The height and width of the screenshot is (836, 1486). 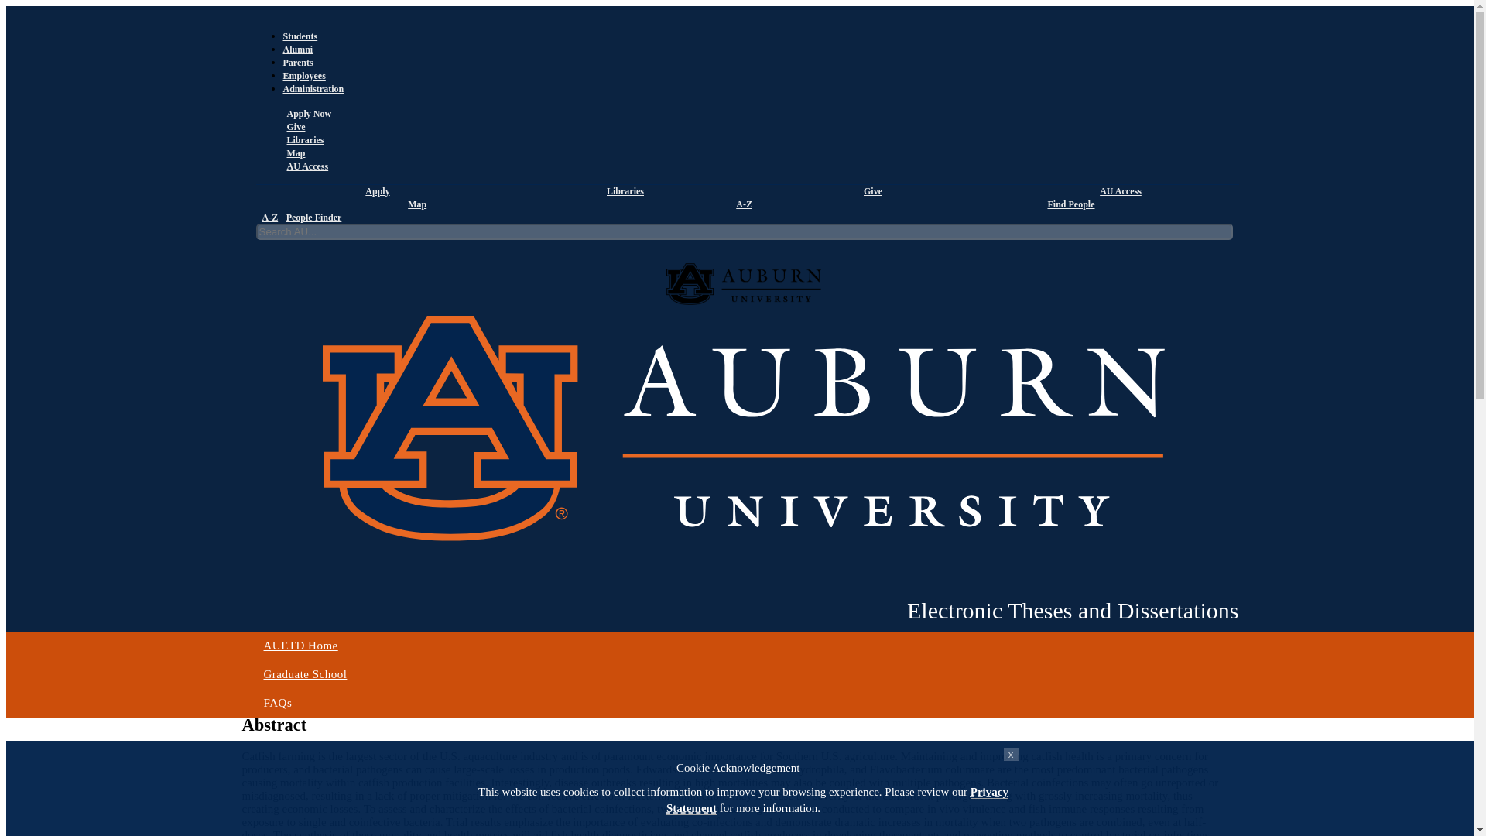 I want to click on Libraries, so click(x=303, y=139).